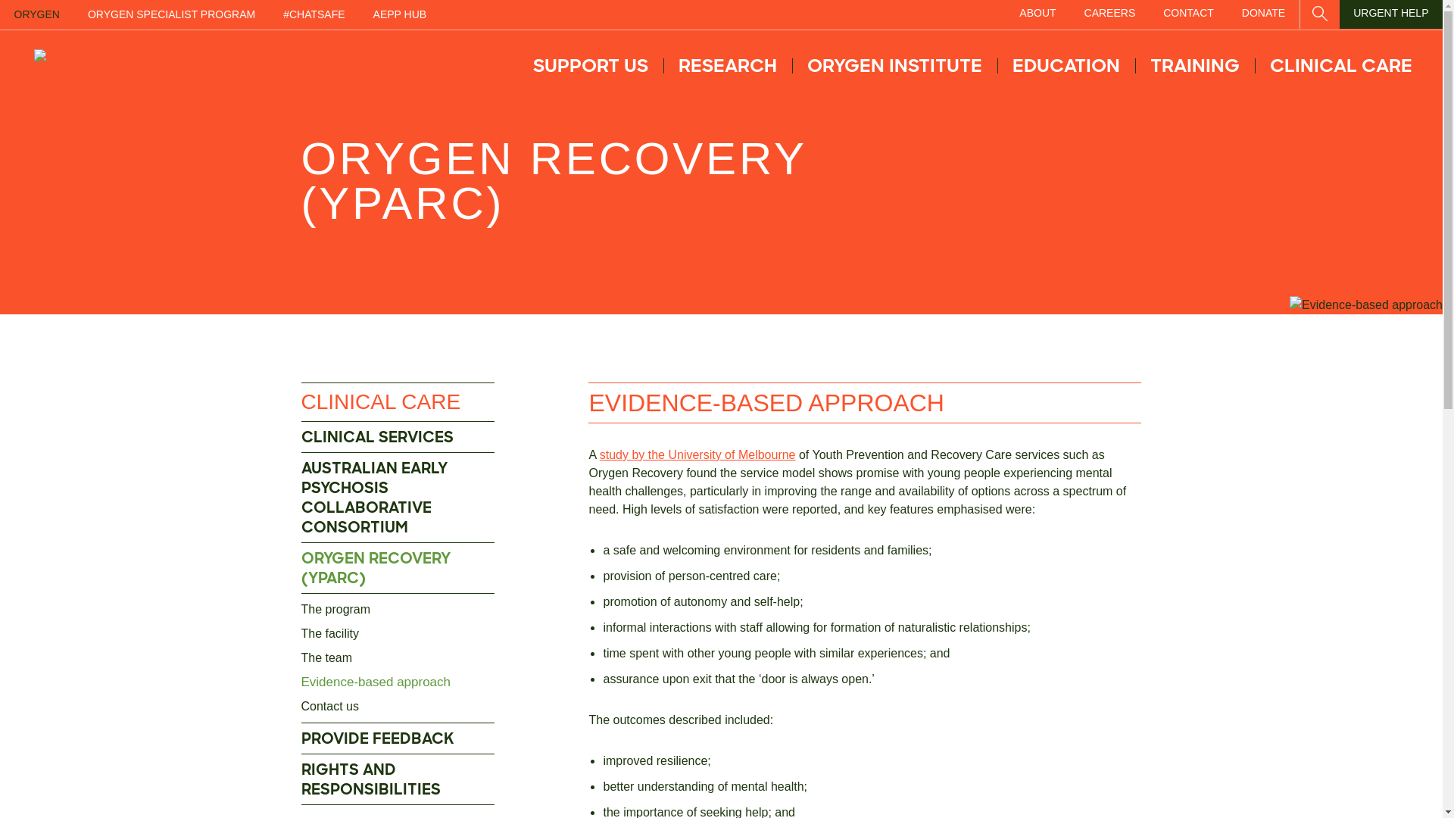  What do you see at coordinates (591, 66) in the screenshot?
I see `SUPPORT US` at bounding box center [591, 66].